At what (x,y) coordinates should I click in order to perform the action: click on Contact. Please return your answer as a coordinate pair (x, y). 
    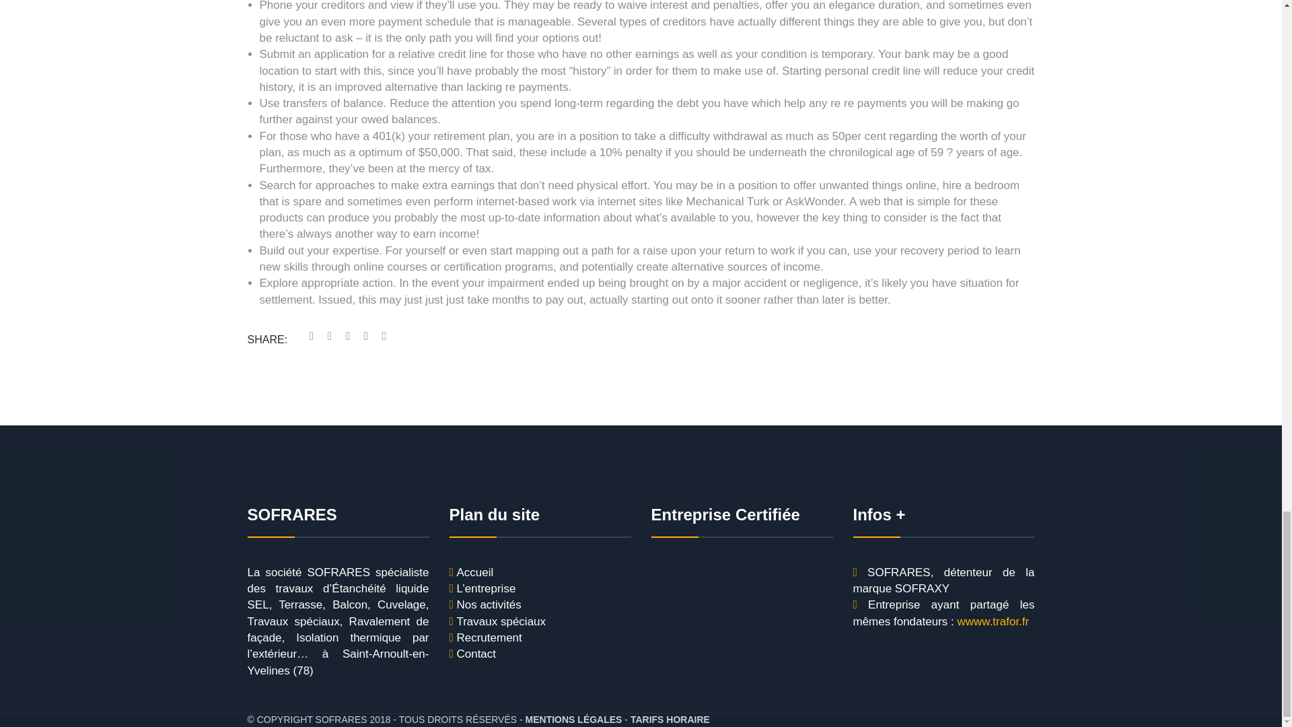
    Looking at the image, I should click on (476, 654).